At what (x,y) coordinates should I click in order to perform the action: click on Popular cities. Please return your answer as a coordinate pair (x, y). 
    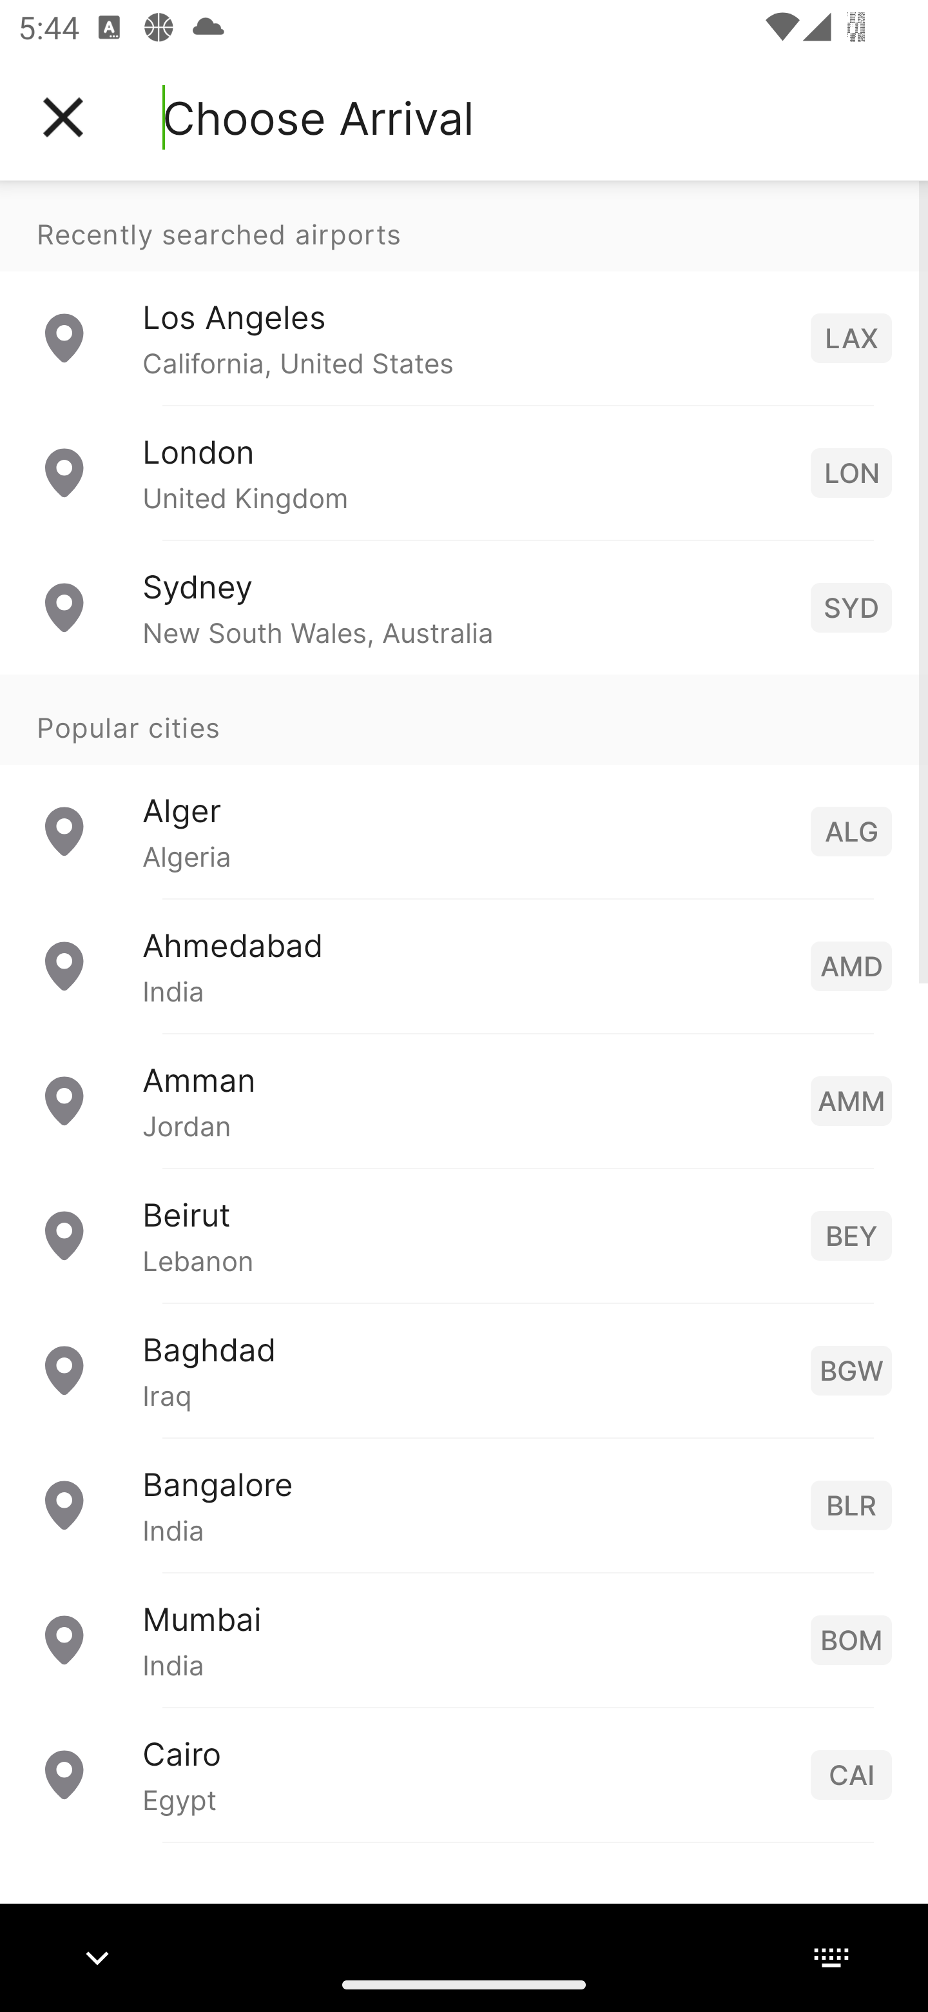
    Looking at the image, I should click on (464, 719).